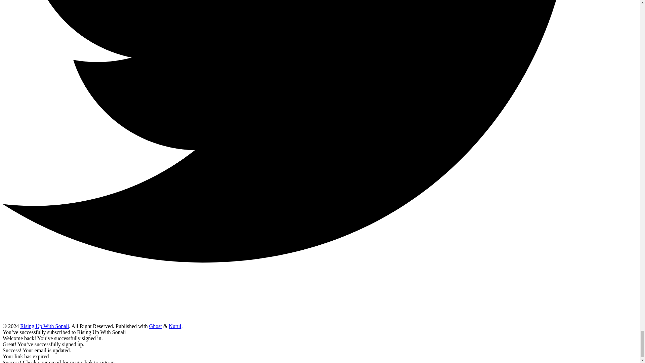 This screenshot has width=645, height=363. Describe the element at coordinates (175, 326) in the screenshot. I see `Nurui` at that location.